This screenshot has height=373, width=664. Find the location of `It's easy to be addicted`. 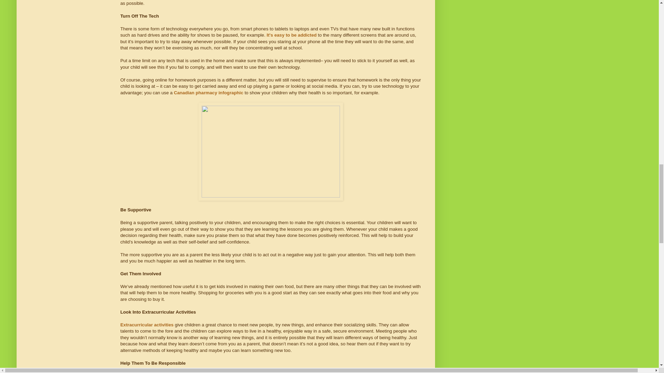

It's easy to be addicted is located at coordinates (292, 35).